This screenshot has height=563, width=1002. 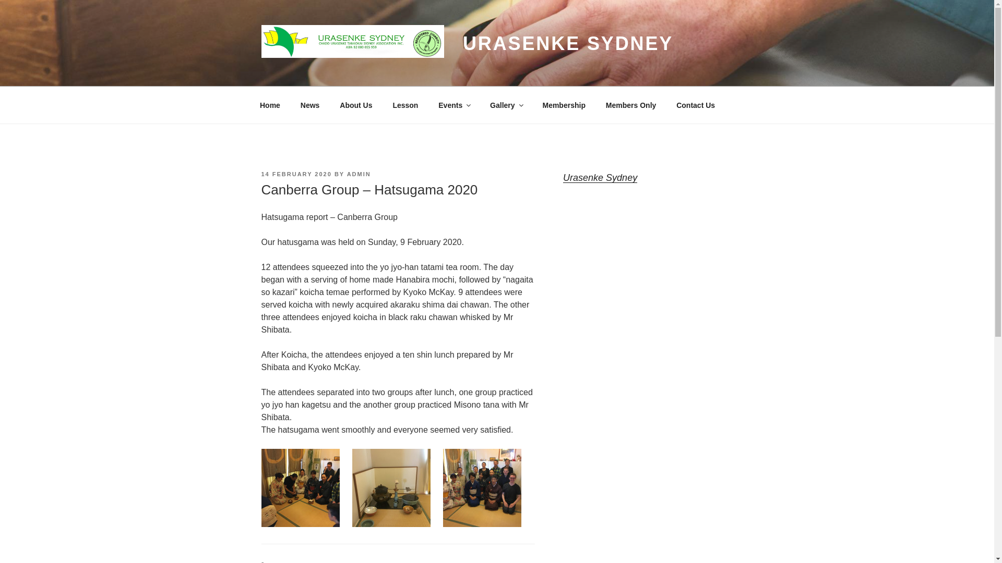 What do you see at coordinates (506, 105) in the screenshot?
I see `Gallery` at bounding box center [506, 105].